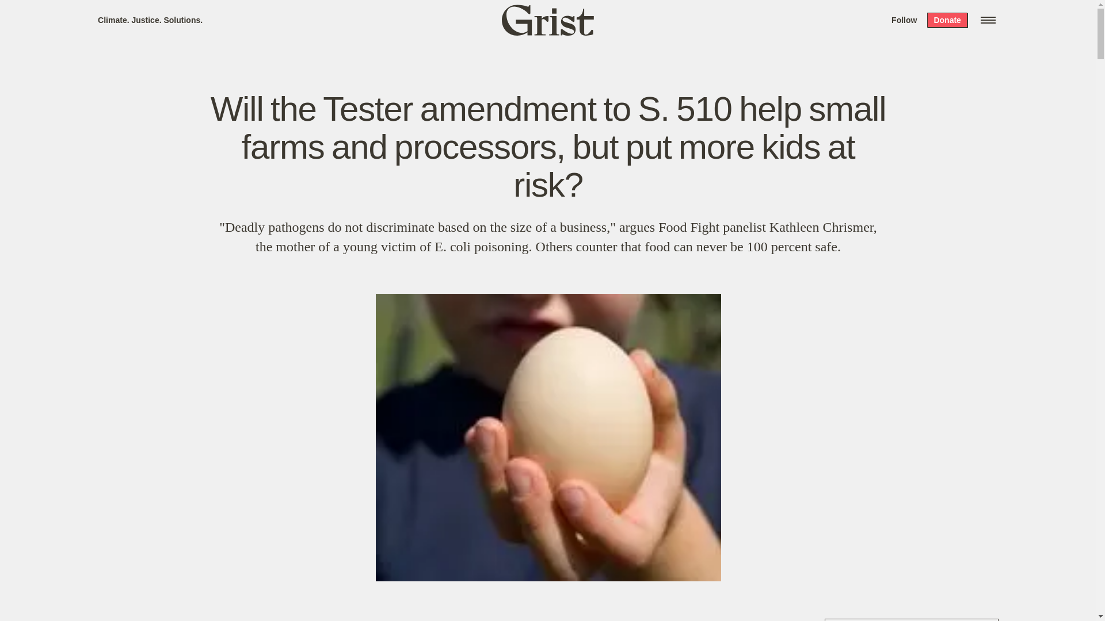 This screenshot has height=621, width=1105. What do you see at coordinates (904, 20) in the screenshot?
I see `Follow` at bounding box center [904, 20].